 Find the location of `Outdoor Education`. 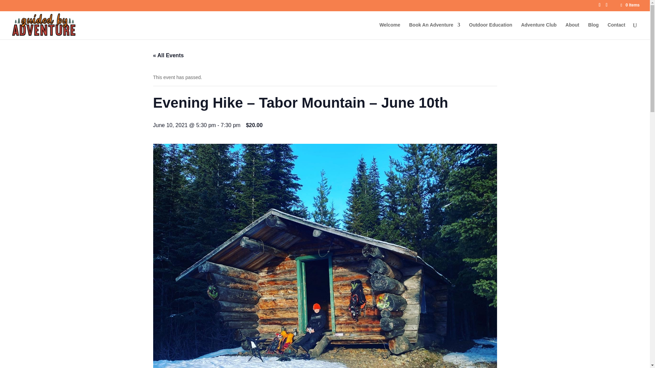

Outdoor Education is located at coordinates (491, 31).